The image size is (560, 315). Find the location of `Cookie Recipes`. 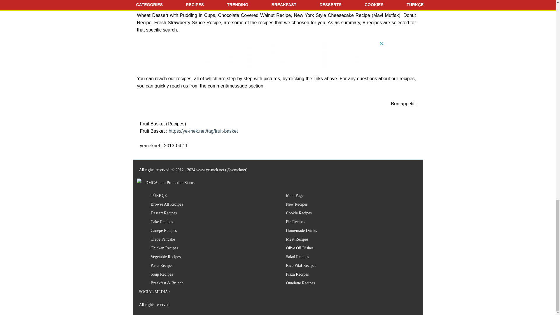

Cookie Recipes is located at coordinates (298, 213).